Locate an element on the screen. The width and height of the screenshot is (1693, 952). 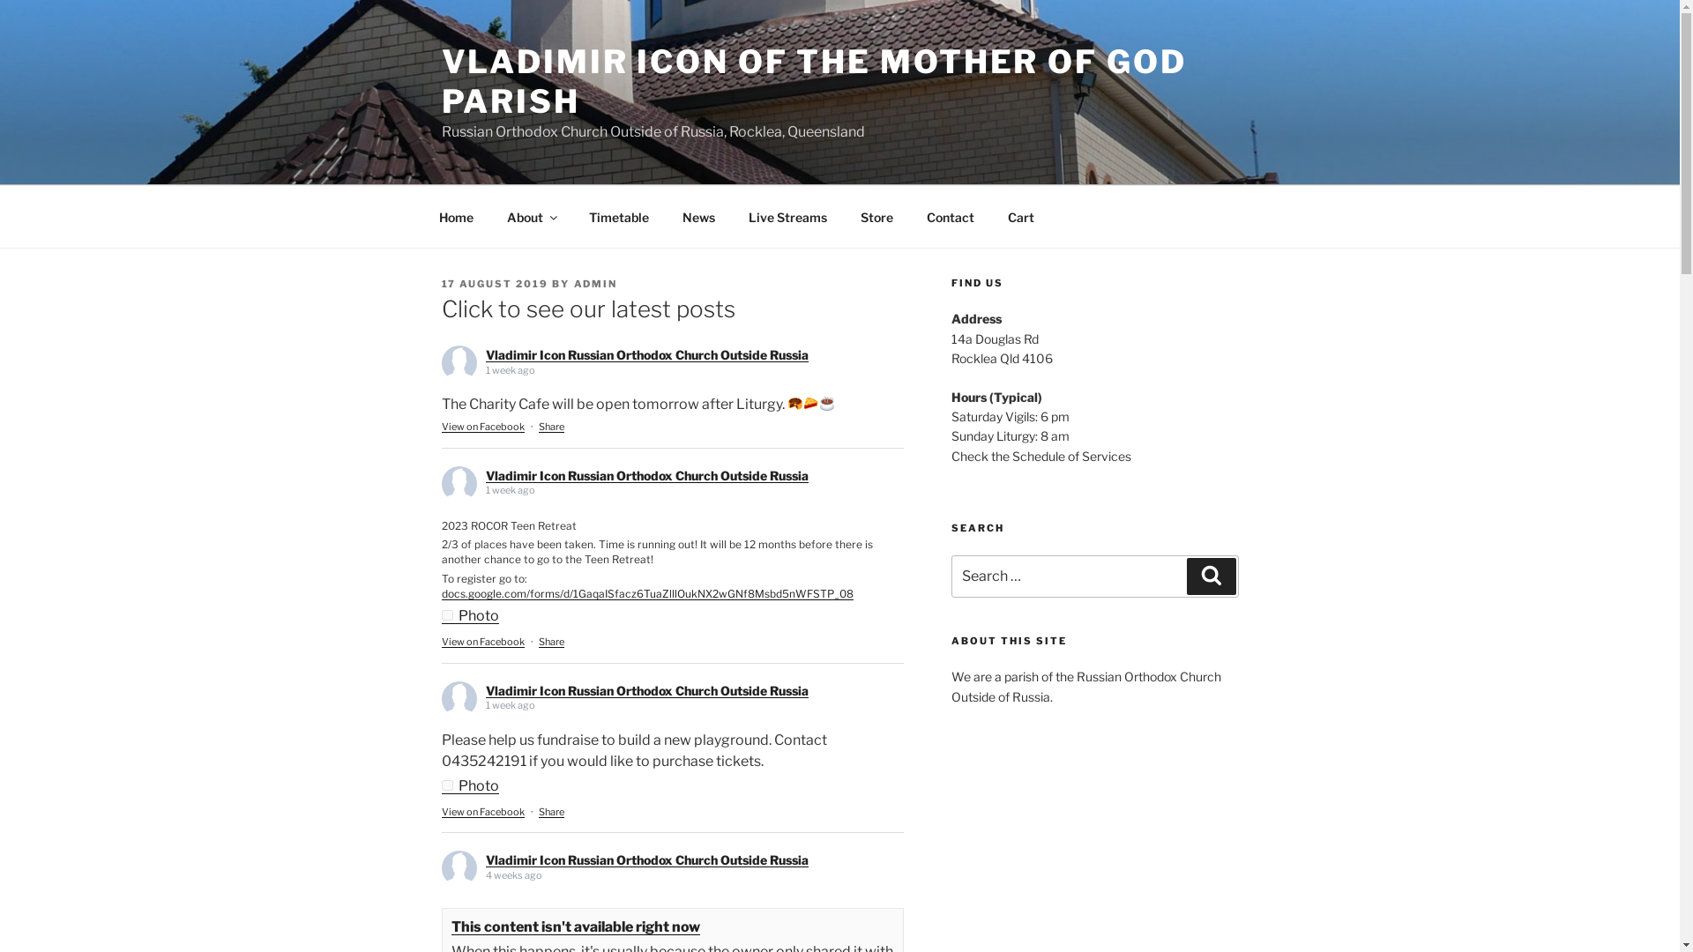
Vladimir Icon Russian Orthodox Church Outside Russia is located at coordinates (646, 691).